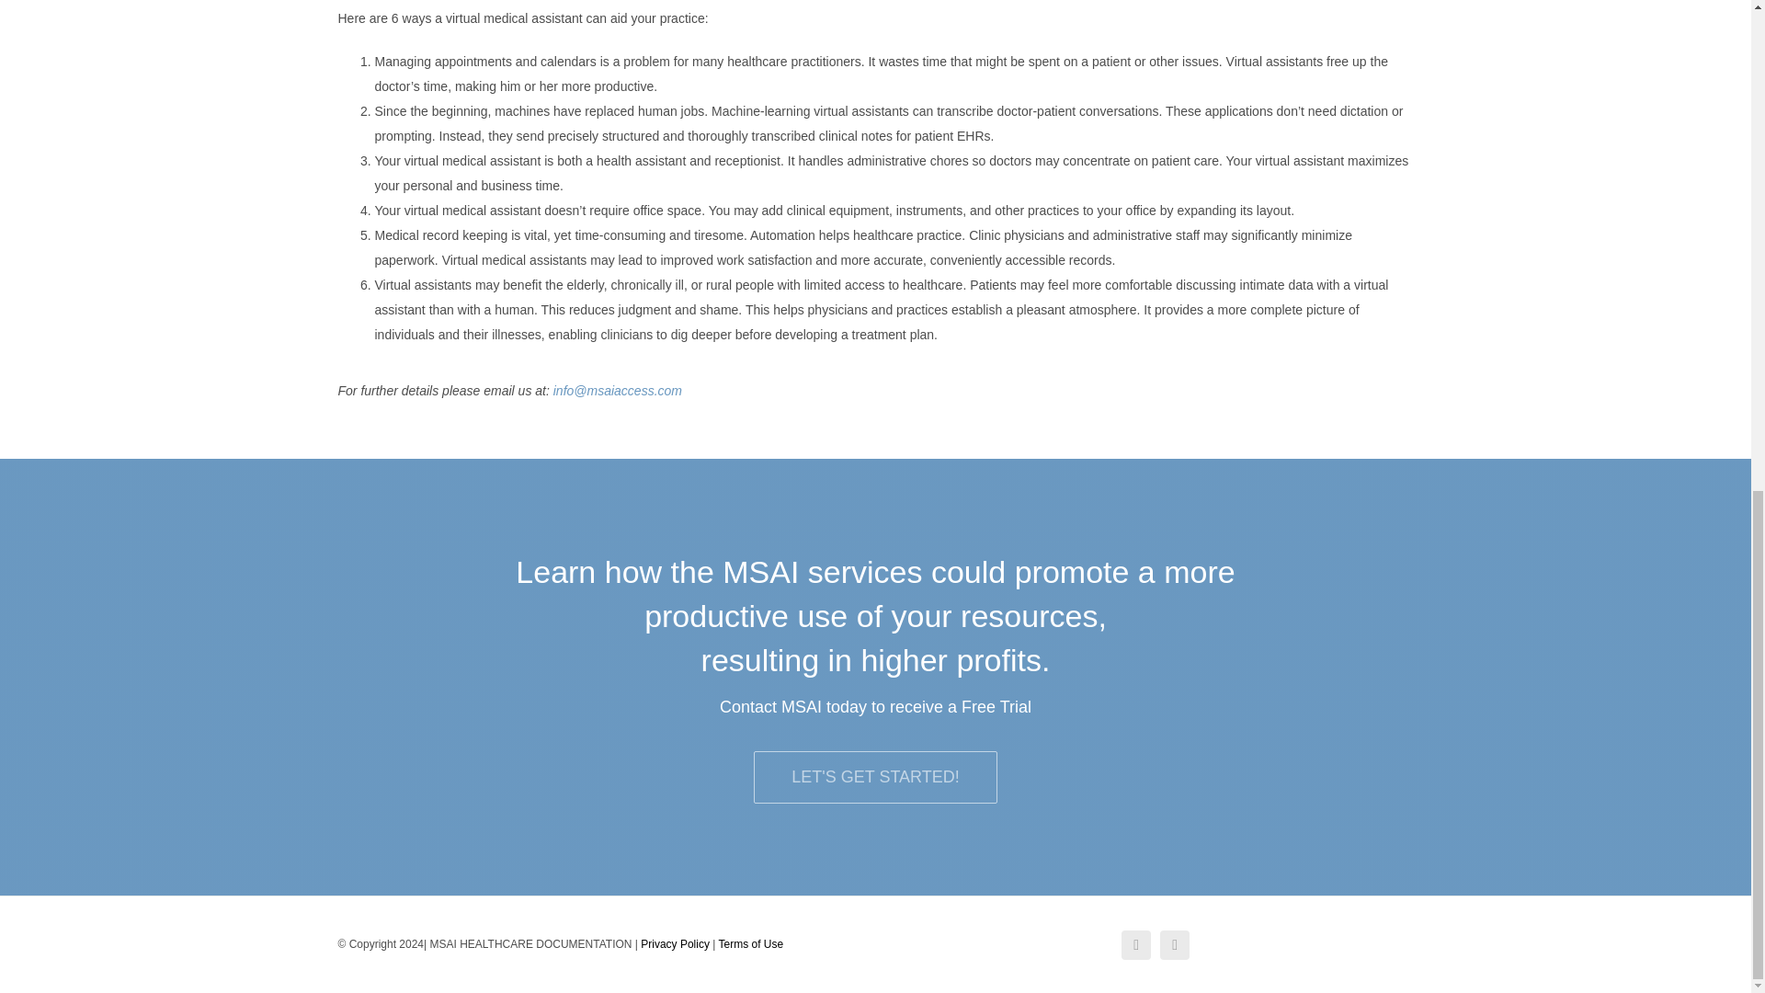  I want to click on Terms of Use, so click(750, 943).